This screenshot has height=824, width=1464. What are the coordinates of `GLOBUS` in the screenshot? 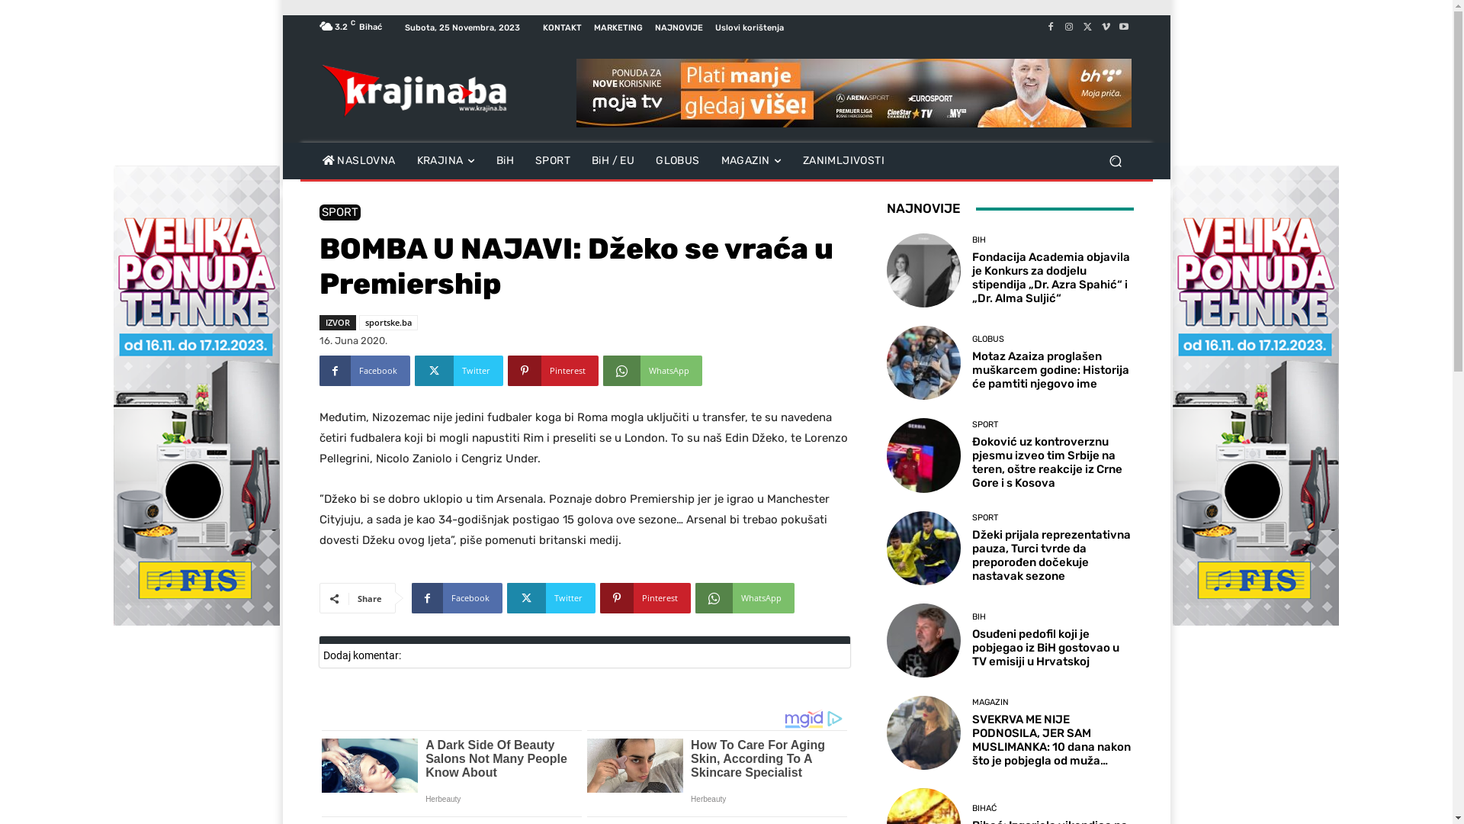 It's located at (677, 160).